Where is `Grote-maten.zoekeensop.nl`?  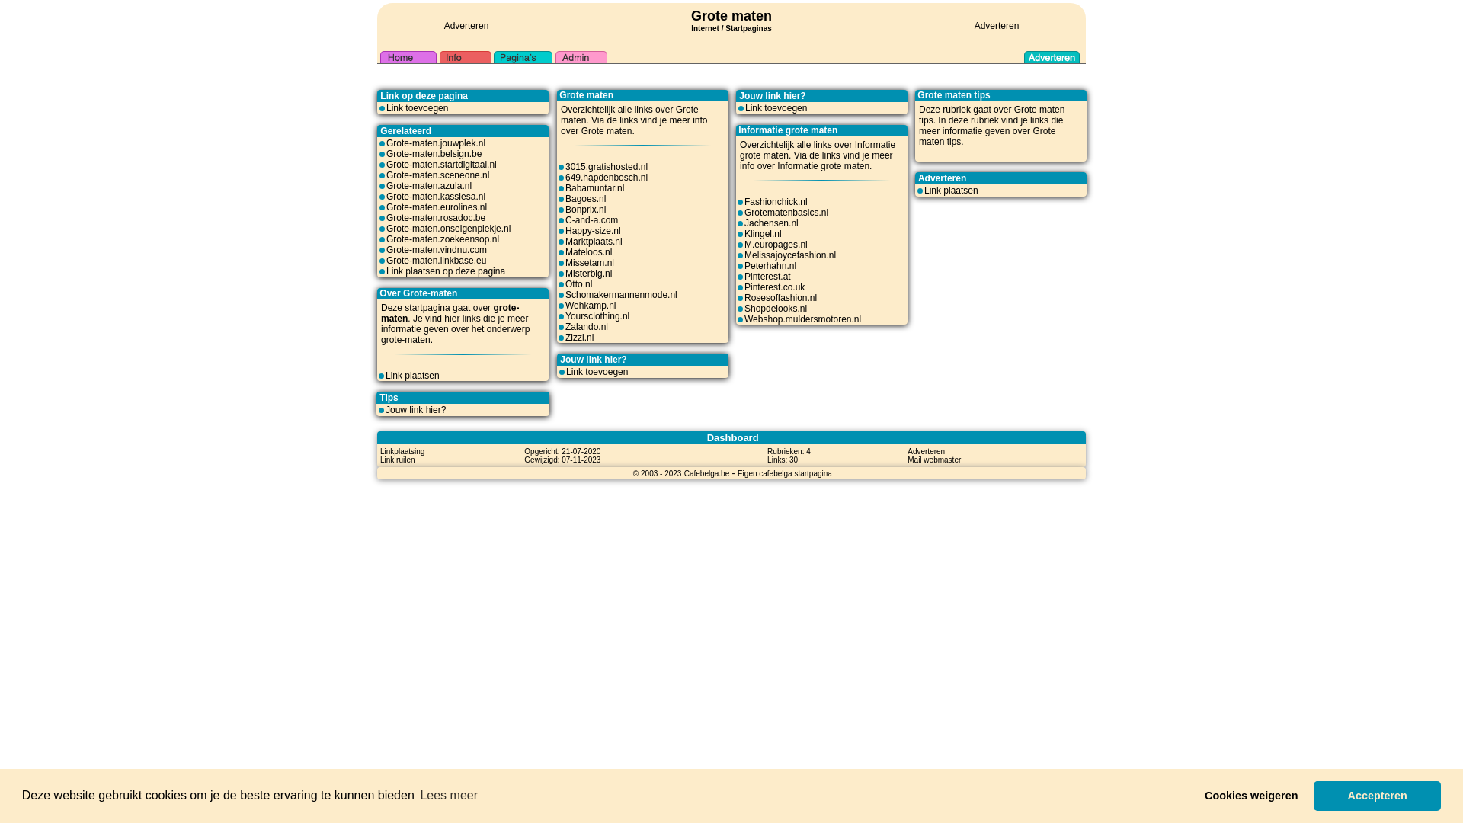 Grote-maten.zoekeensop.nl is located at coordinates (442, 239).